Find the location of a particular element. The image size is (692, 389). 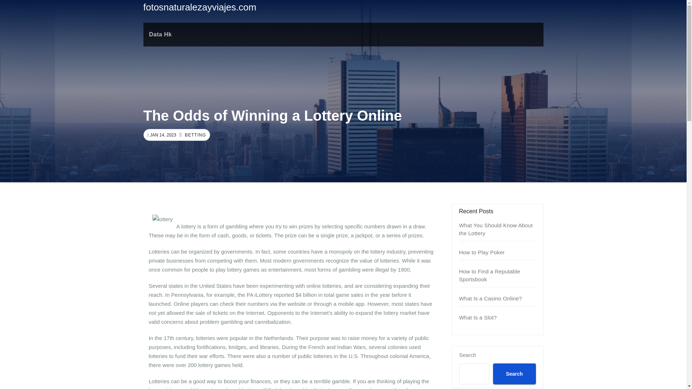

How to Find a Reputable Sportsbook is located at coordinates (489, 275).